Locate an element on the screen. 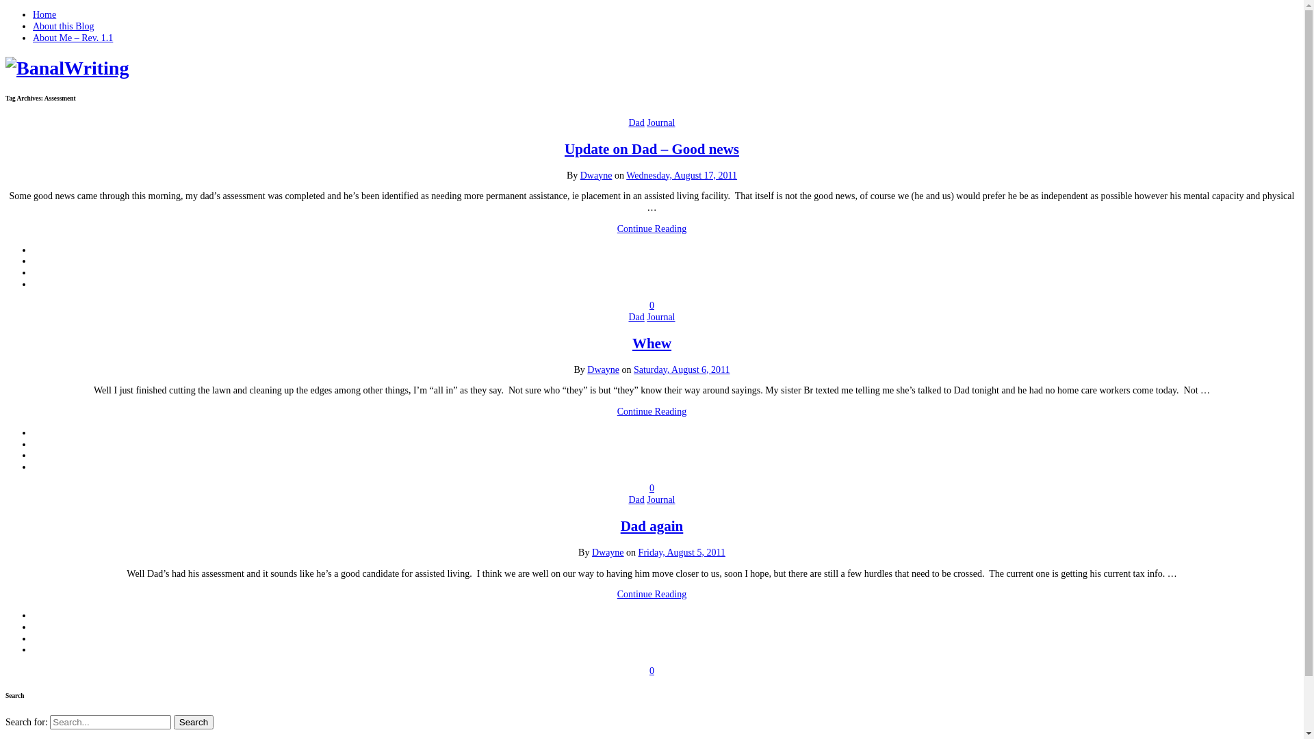  Dad is located at coordinates (636, 500).